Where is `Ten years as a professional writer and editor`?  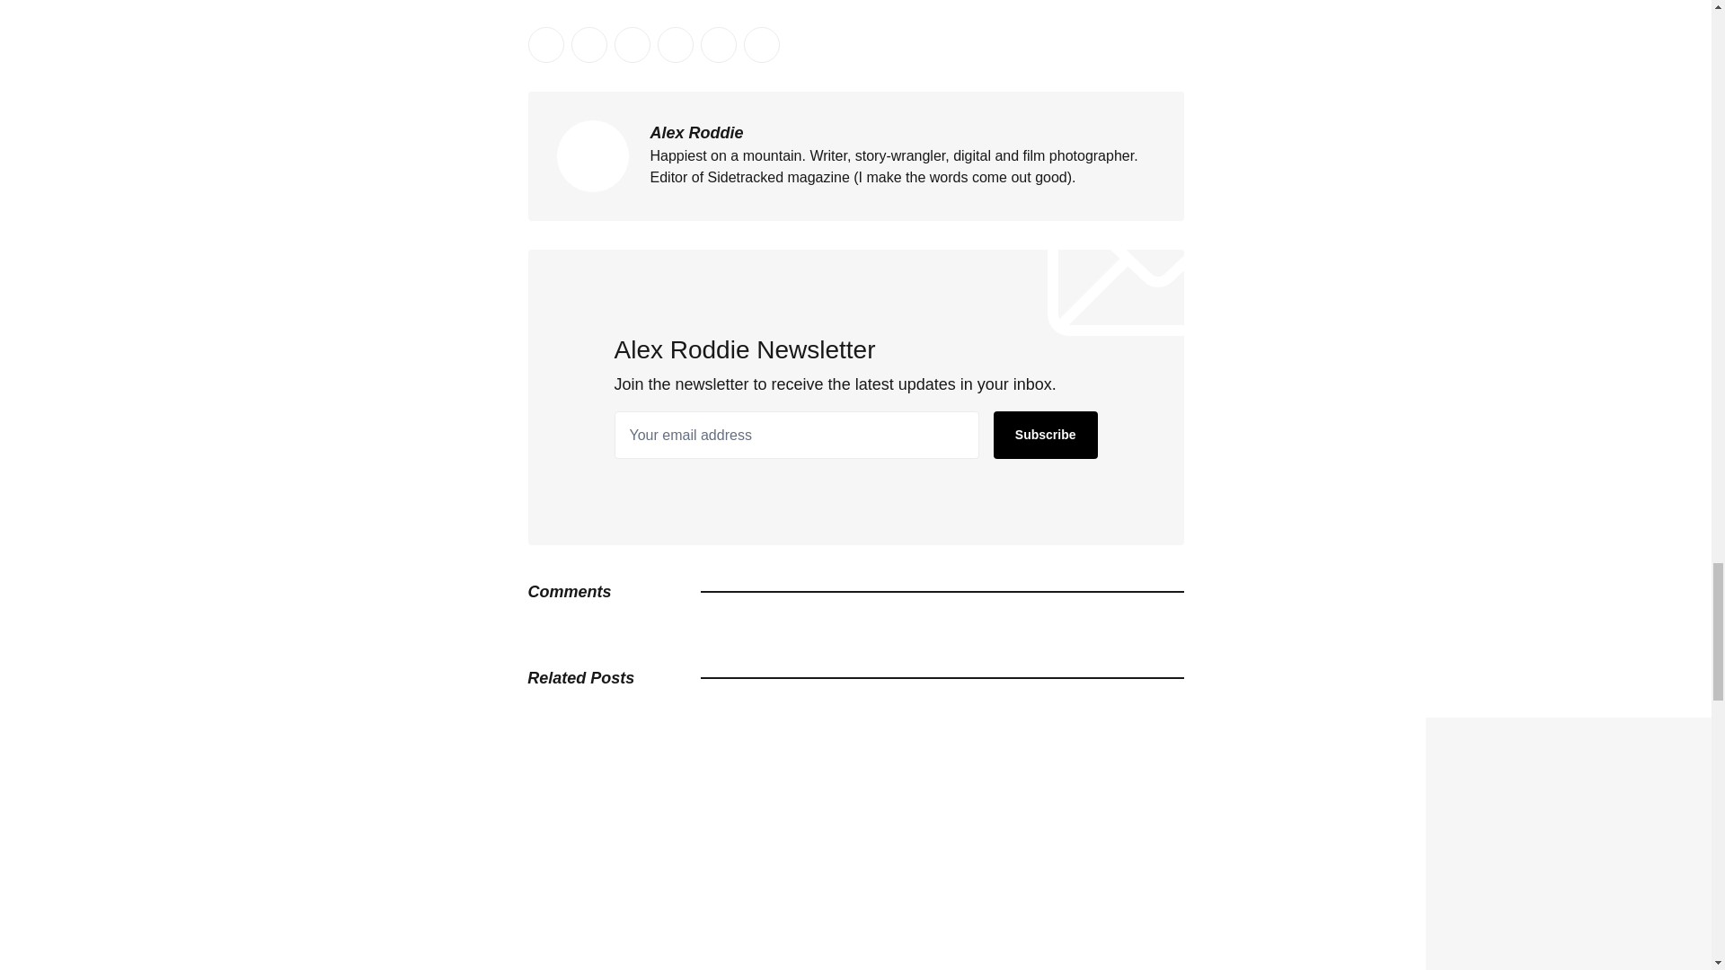
Ten years as a professional writer and editor is located at coordinates (1576, 729).